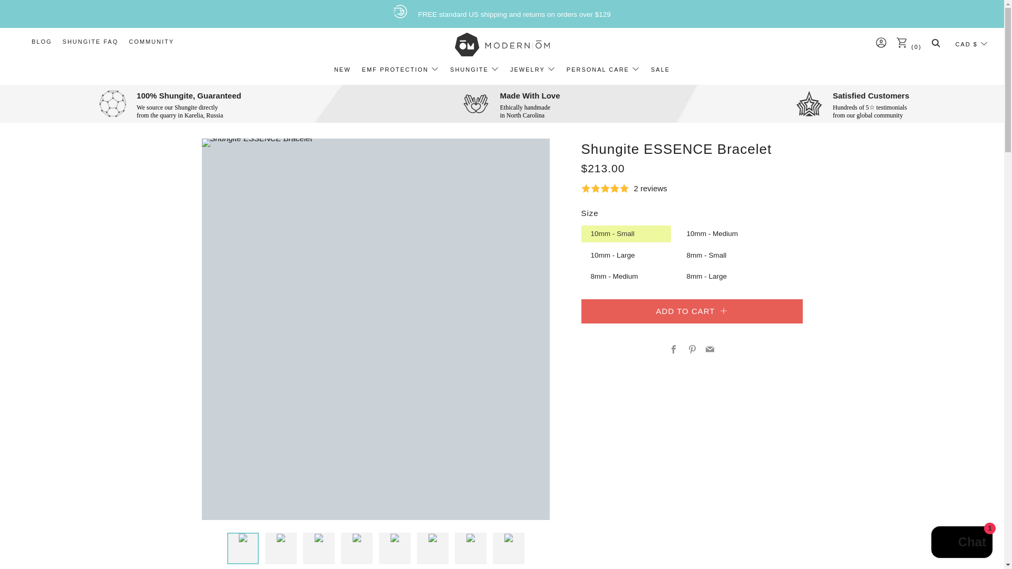  Describe the element at coordinates (961, 543) in the screenshot. I see `Shopify online store chat` at that location.